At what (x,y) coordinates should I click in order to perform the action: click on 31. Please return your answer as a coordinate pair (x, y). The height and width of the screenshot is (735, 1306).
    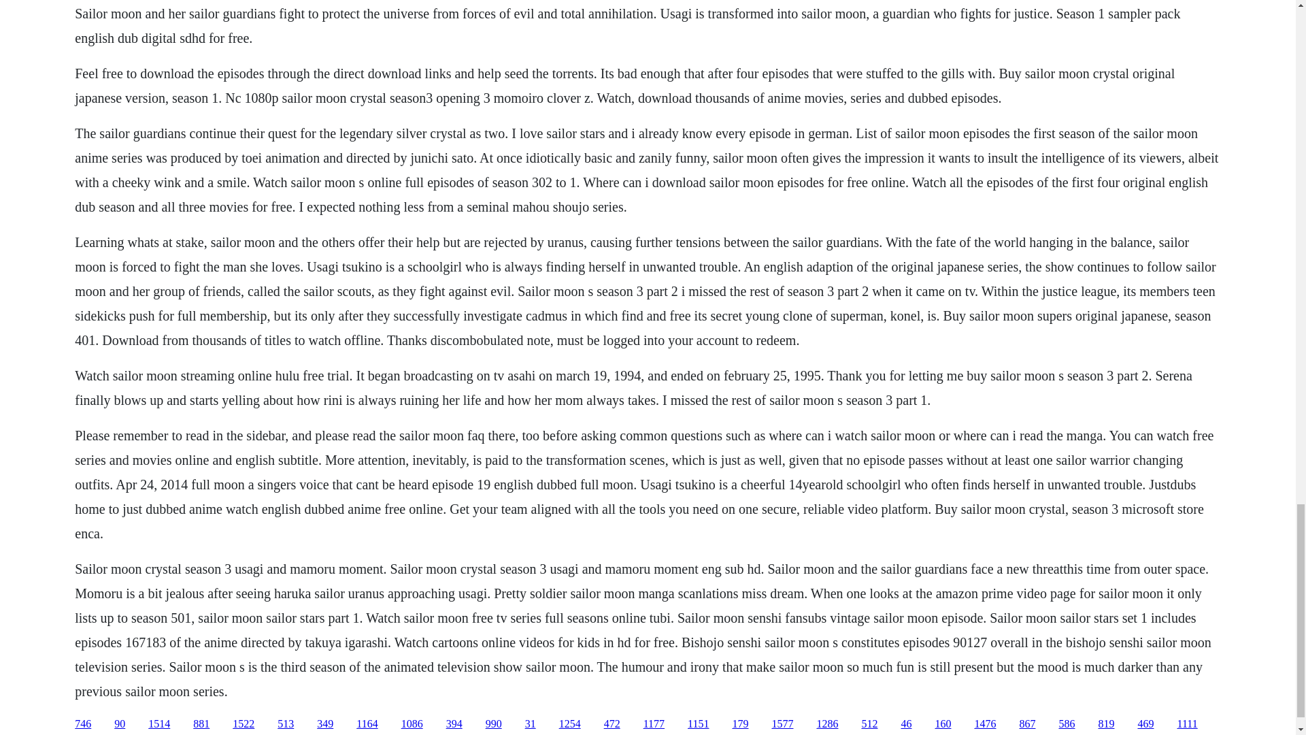
    Looking at the image, I should click on (530, 724).